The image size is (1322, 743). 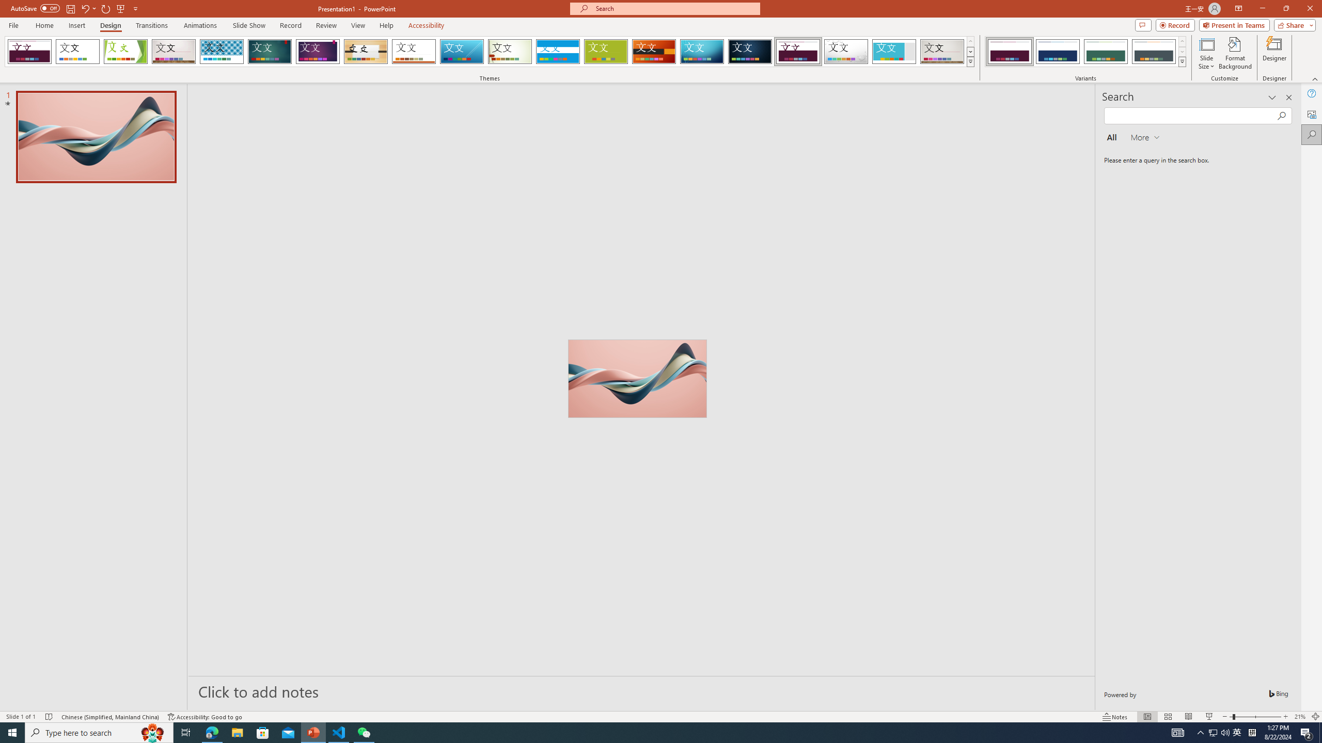 I want to click on Zoom 21%, so click(x=1300, y=717).